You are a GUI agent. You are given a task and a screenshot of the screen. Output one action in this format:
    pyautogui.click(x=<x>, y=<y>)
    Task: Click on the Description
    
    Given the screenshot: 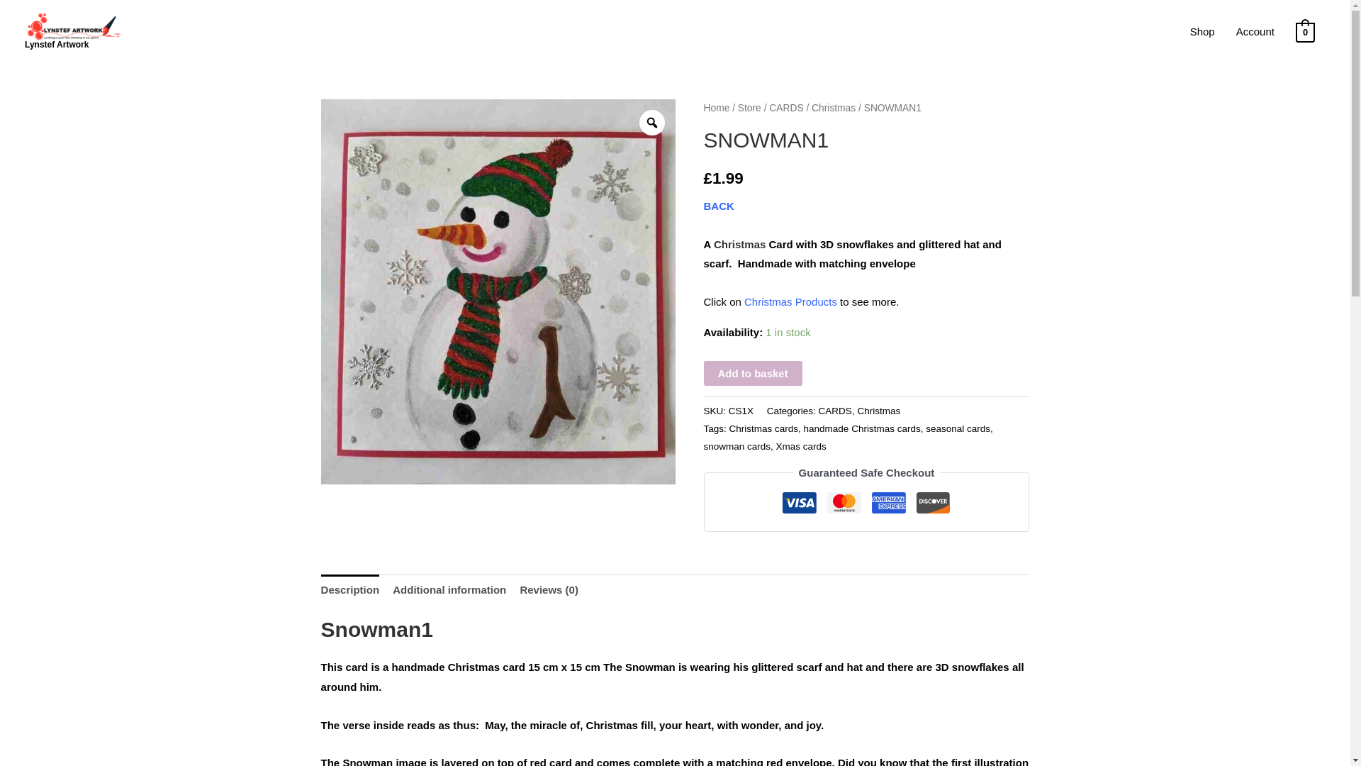 What is the action you would take?
    pyautogui.click(x=350, y=590)
    